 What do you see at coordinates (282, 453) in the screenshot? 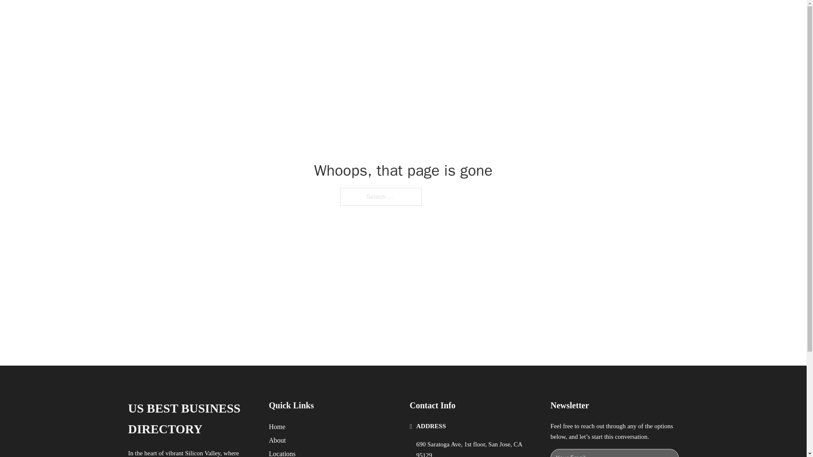
I see `Locations` at bounding box center [282, 453].